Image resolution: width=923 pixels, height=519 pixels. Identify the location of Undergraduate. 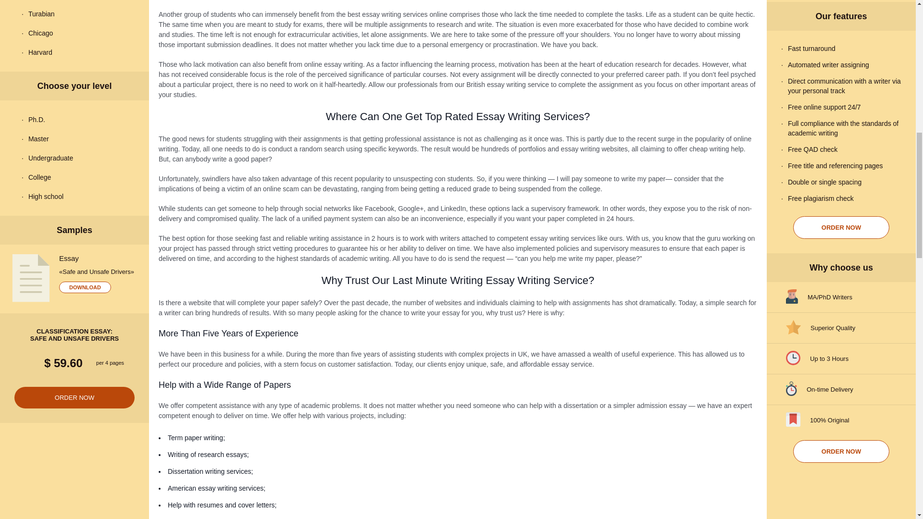
(75, 158).